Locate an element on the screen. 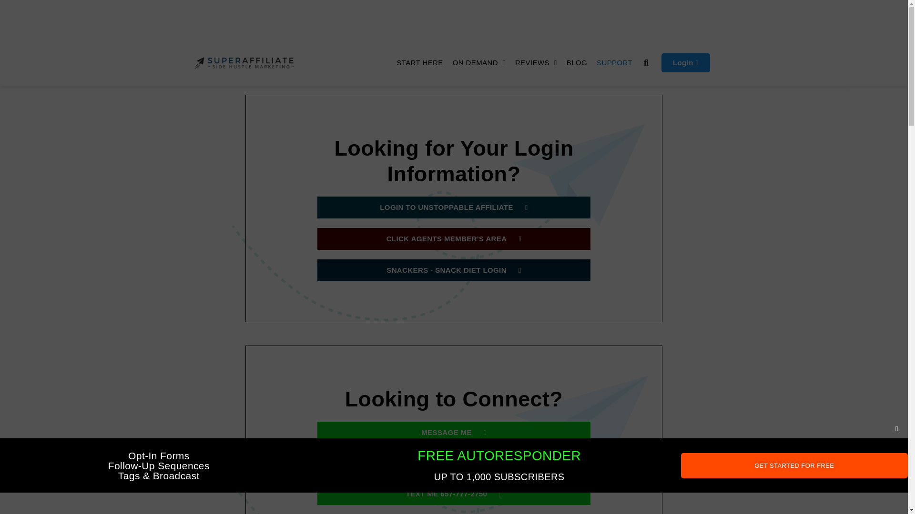 The height and width of the screenshot is (514, 915). START HERE is located at coordinates (419, 63).